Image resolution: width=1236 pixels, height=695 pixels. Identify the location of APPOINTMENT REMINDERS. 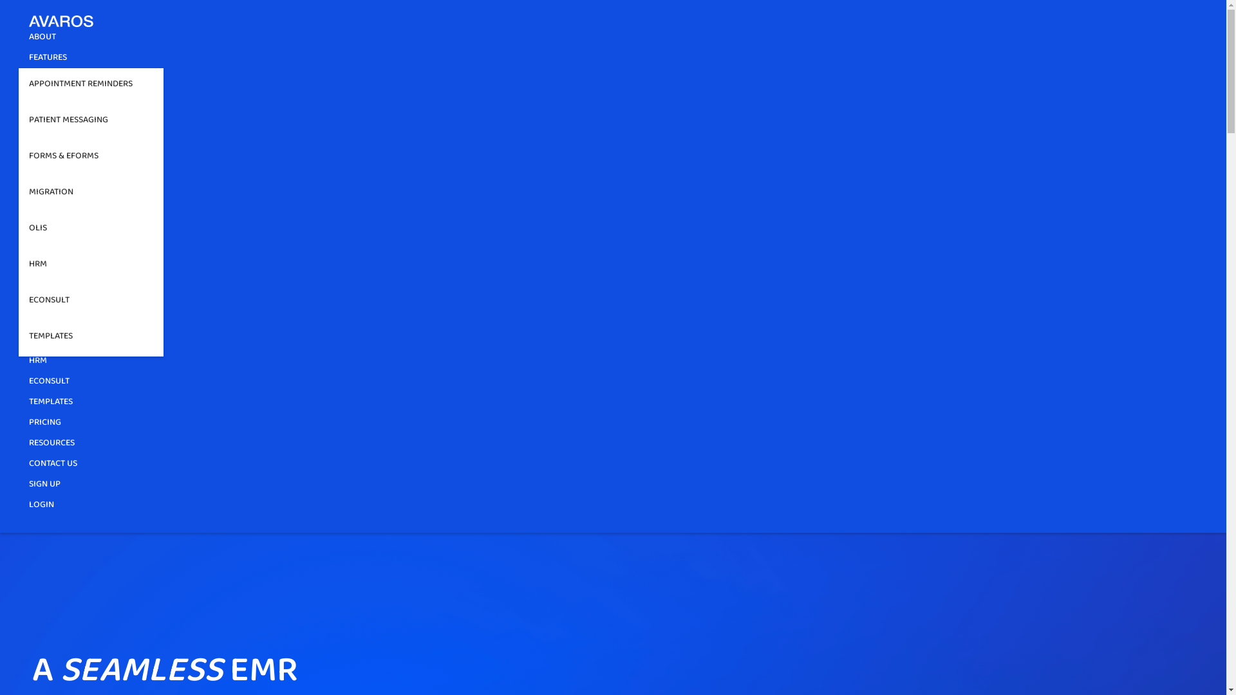
(91, 86).